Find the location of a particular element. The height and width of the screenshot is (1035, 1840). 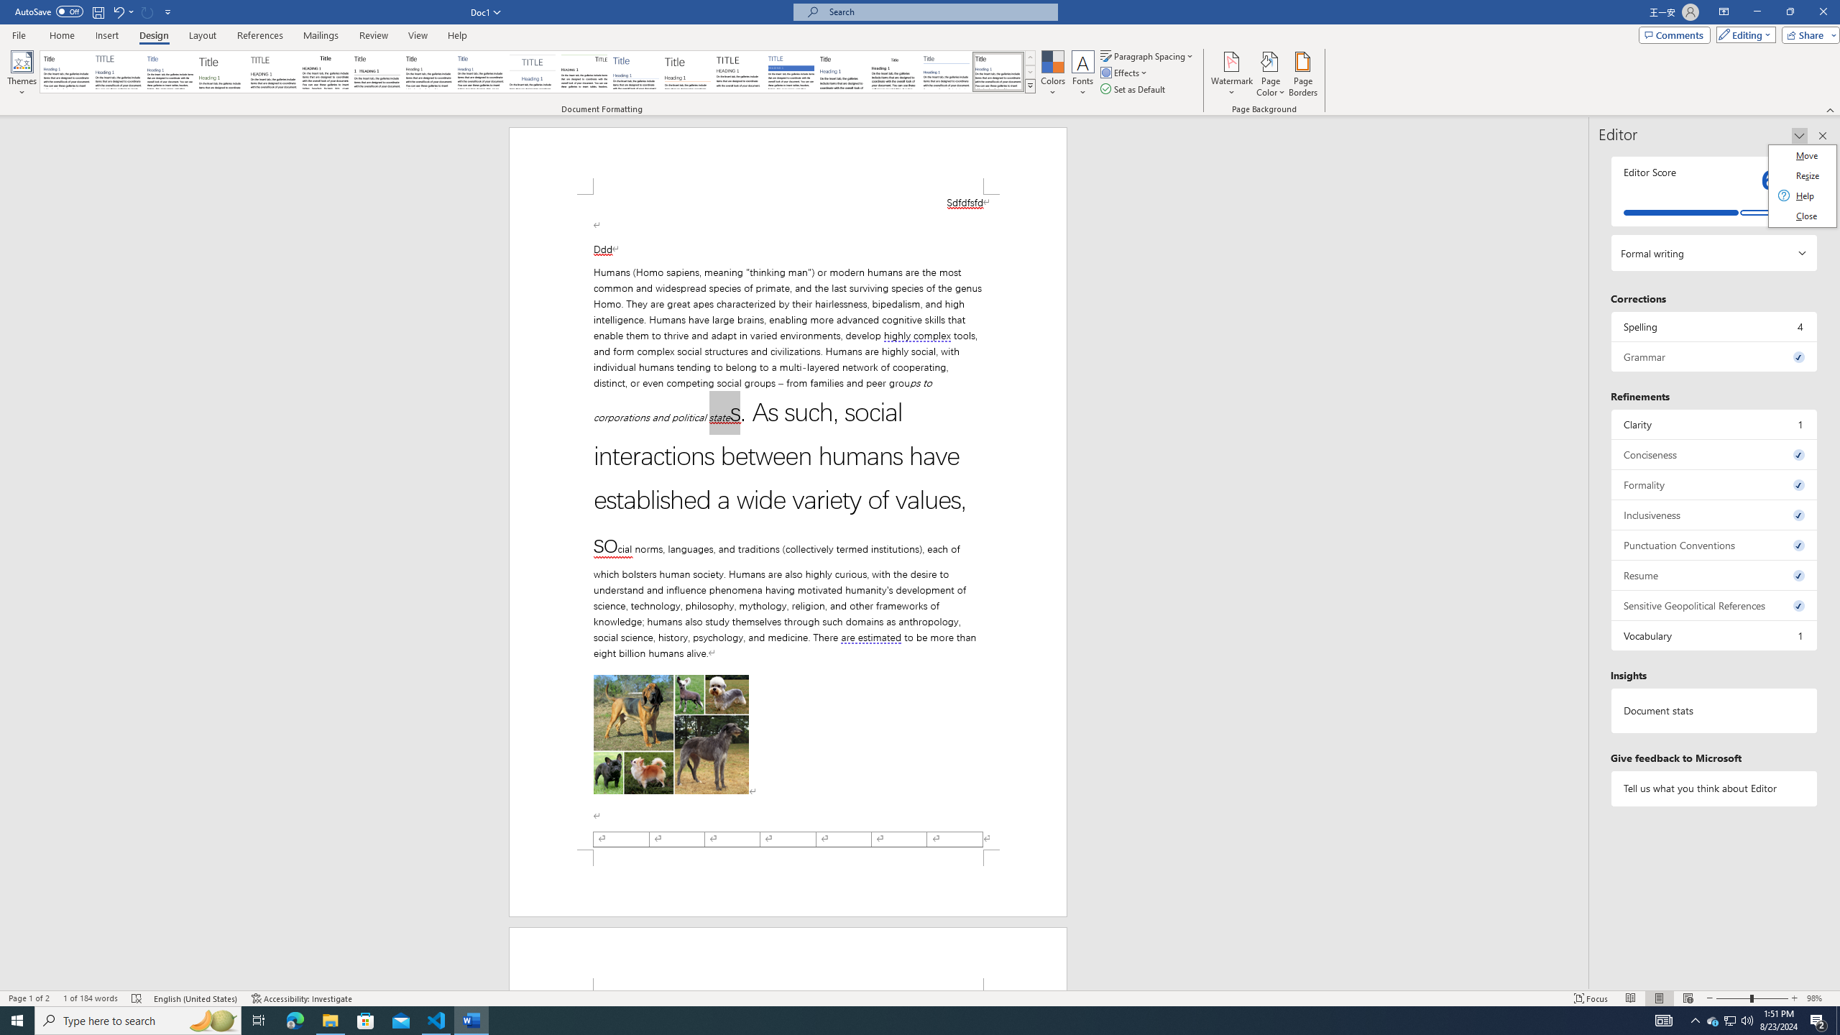

Grammar, 0 issues. Press space or enter to review items. is located at coordinates (1715, 356).